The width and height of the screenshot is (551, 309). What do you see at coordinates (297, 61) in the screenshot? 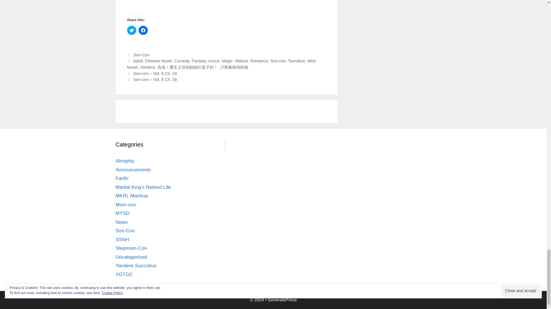
I see `Tsundere` at bounding box center [297, 61].